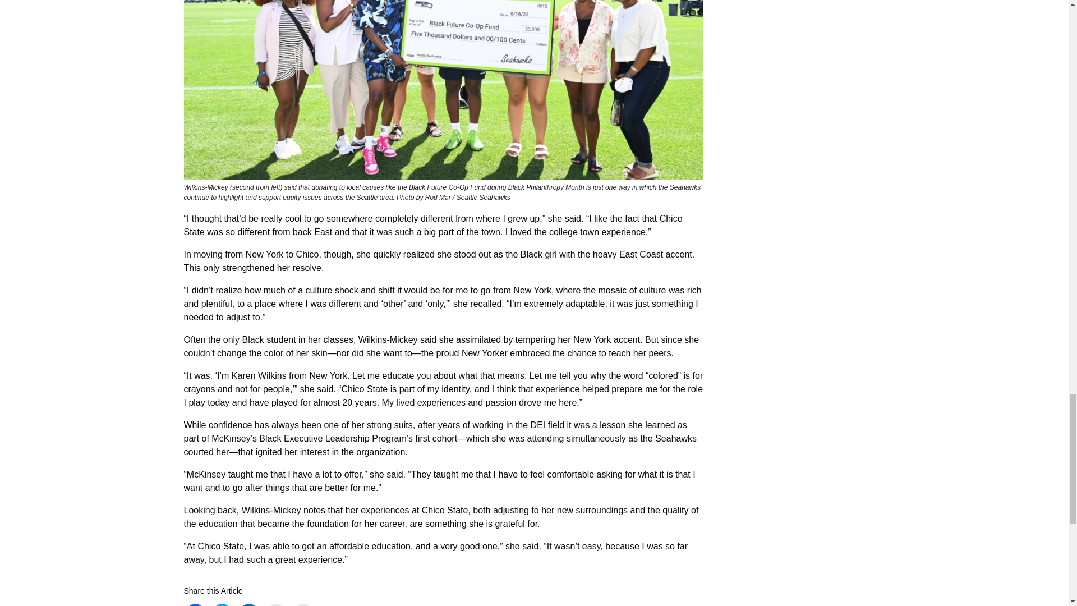 The height and width of the screenshot is (606, 1077). What do you see at coordinates (249, 605) in the screenshot?
I see `Click to share on LinkedIn` at bounding box center [249, 605].